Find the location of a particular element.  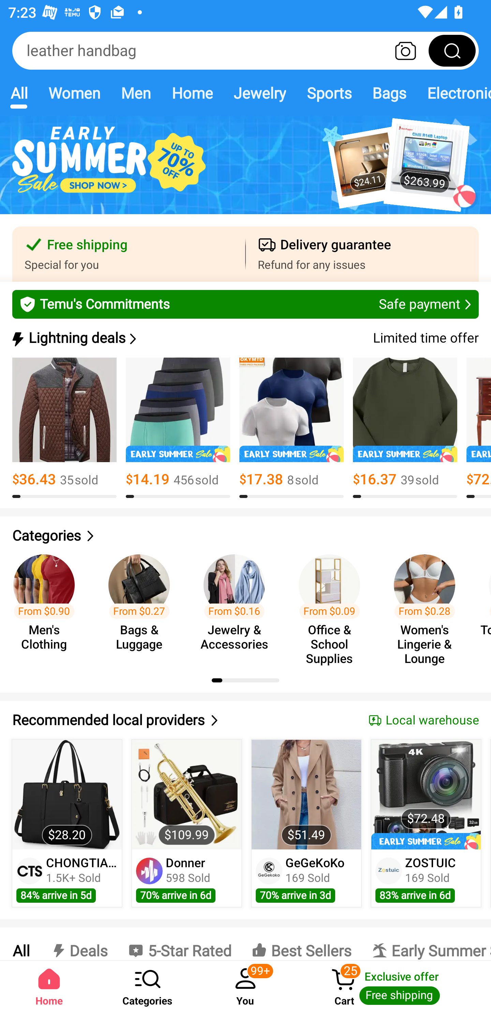

Jewelry is located at coordinates (259, 93).